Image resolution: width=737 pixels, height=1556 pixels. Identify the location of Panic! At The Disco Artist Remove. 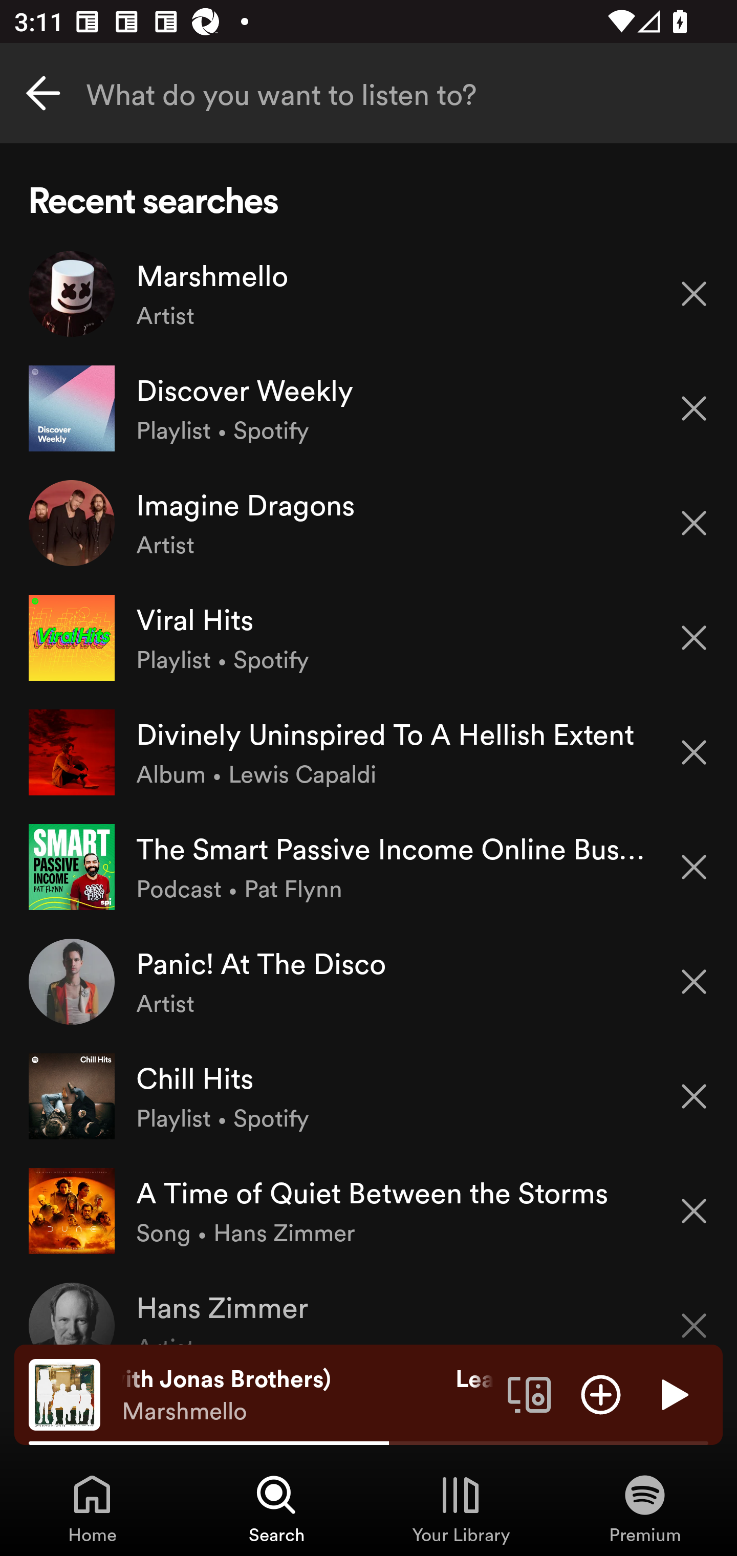
(368, 982).